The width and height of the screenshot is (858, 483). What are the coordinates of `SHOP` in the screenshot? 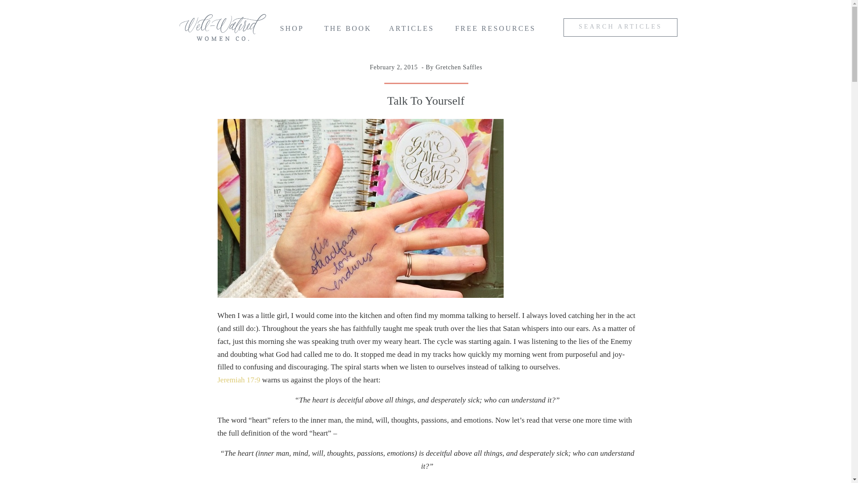 It's located at (295, 30).